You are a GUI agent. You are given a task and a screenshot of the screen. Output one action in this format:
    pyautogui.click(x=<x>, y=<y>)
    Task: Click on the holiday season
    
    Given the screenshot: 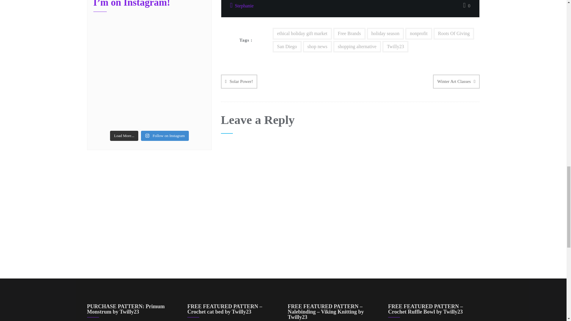 What is the action you would take?
    pyautogui.click(x=385, y=33)
    